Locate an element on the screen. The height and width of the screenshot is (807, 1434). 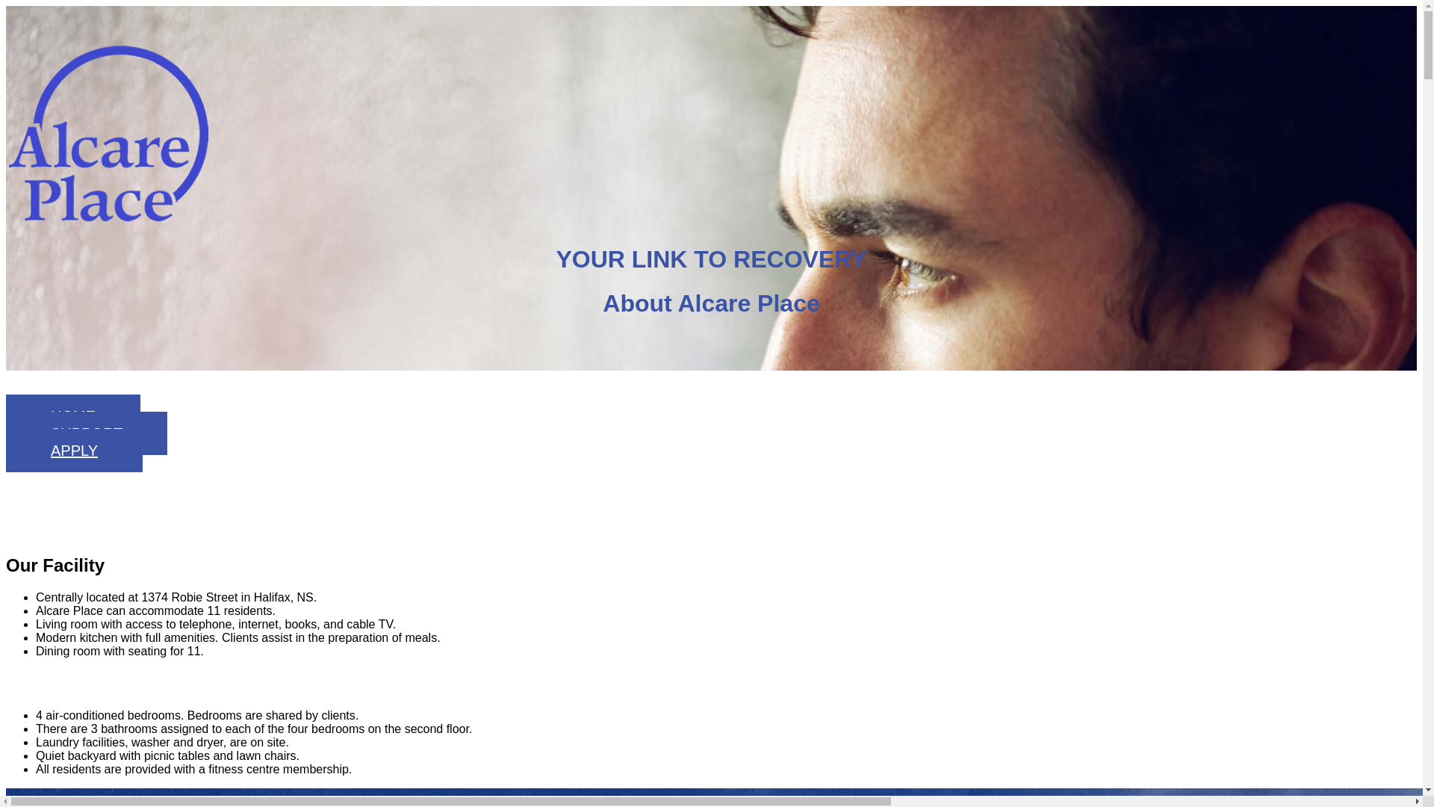
SUPPORT is located at coordinates (87, 433).